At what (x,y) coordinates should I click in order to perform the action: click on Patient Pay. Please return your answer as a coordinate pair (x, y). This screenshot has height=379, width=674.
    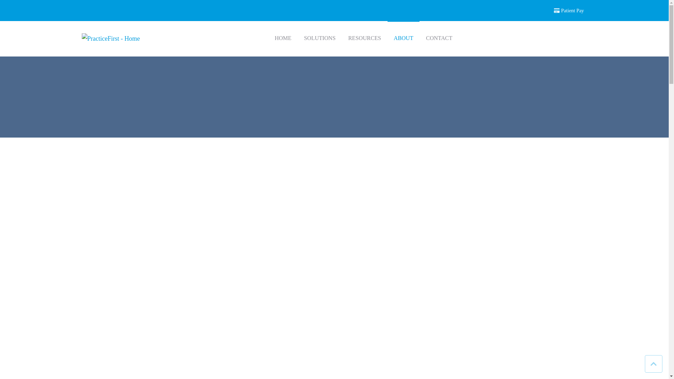
    Looking at the image, I should click on (569, 10).